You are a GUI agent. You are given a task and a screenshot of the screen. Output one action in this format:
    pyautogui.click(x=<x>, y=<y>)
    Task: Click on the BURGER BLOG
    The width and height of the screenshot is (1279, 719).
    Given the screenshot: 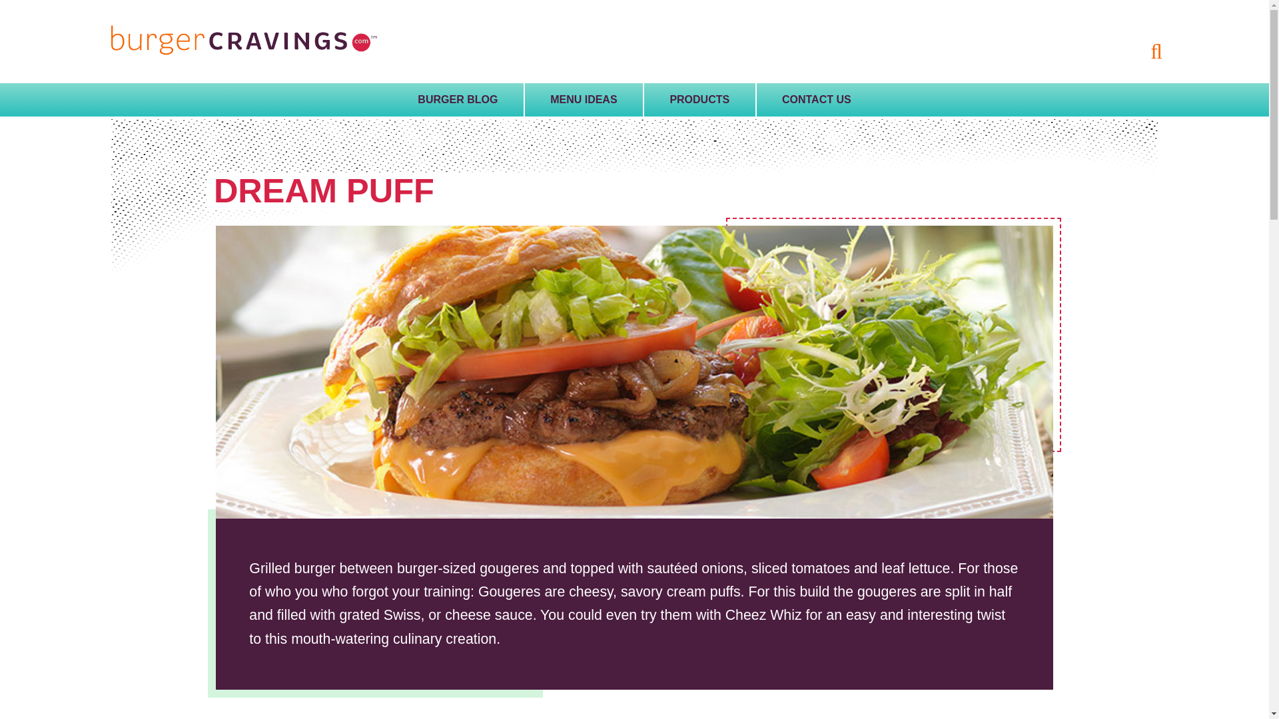 What is the action you would take?
    pyautogui.click(x=458, y=100)
    